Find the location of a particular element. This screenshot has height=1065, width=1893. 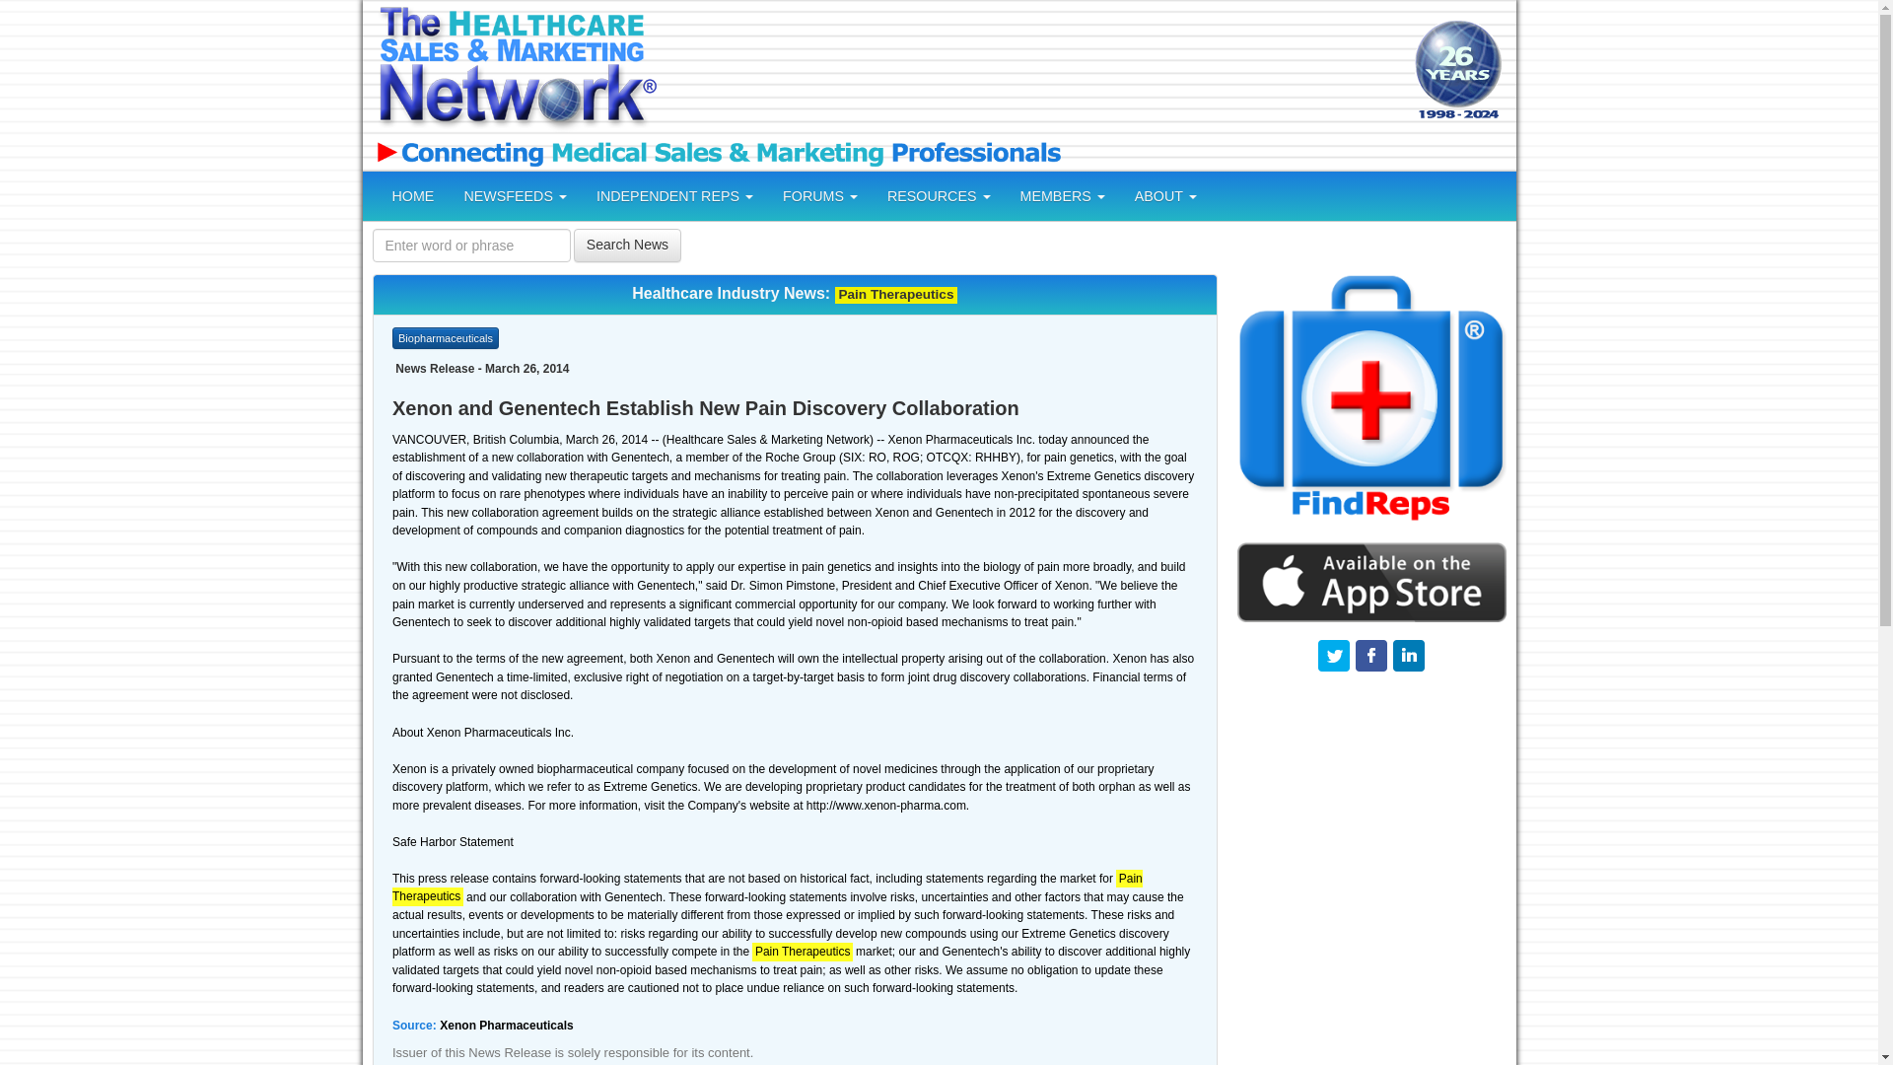

INDEPENDENT REPS  is located at coordinates (674, 195).